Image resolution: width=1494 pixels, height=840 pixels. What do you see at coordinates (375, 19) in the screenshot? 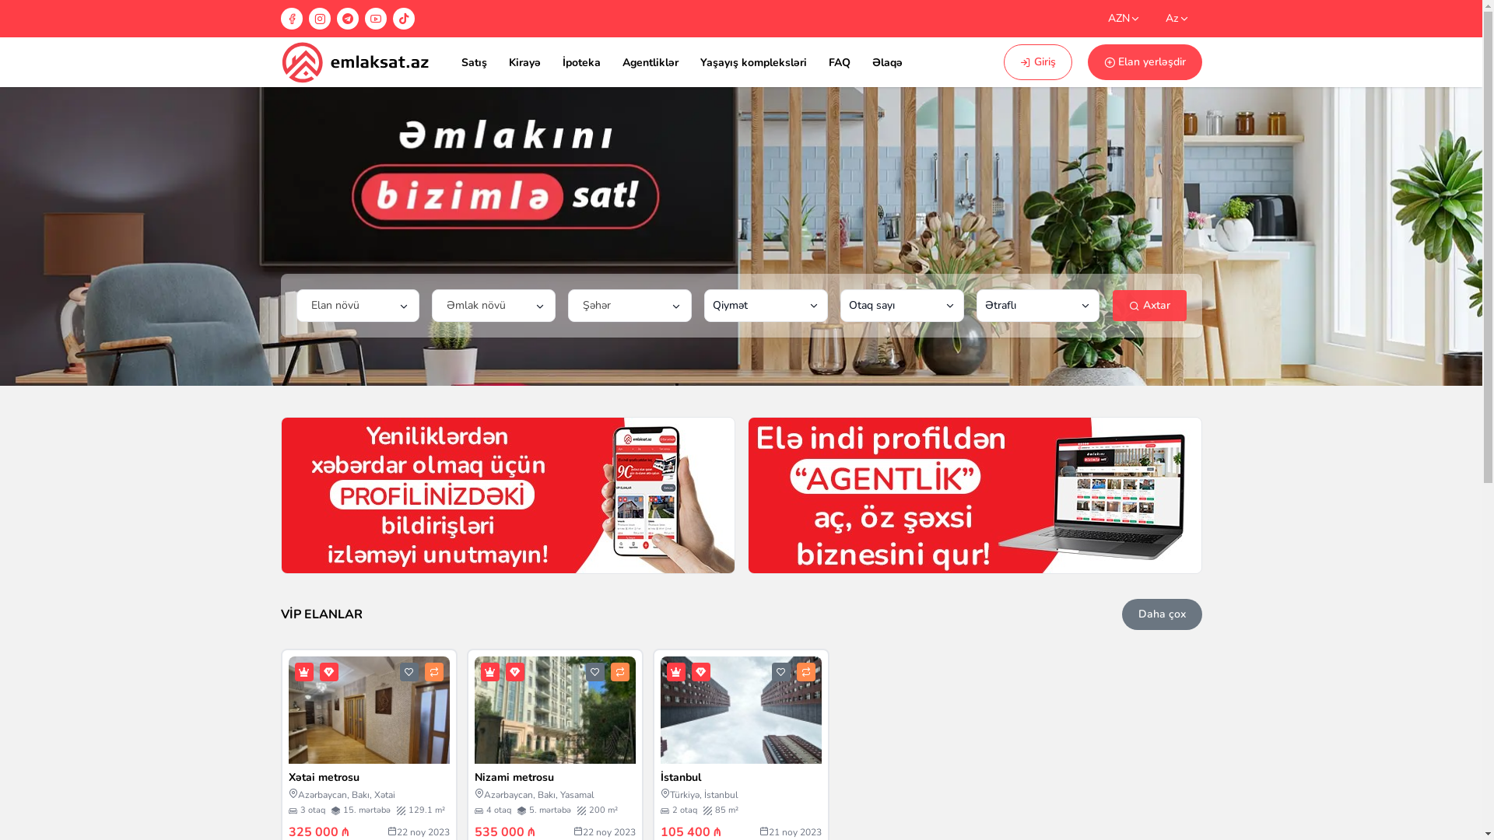
I see `Youtube` at bounding box center [375, 19].